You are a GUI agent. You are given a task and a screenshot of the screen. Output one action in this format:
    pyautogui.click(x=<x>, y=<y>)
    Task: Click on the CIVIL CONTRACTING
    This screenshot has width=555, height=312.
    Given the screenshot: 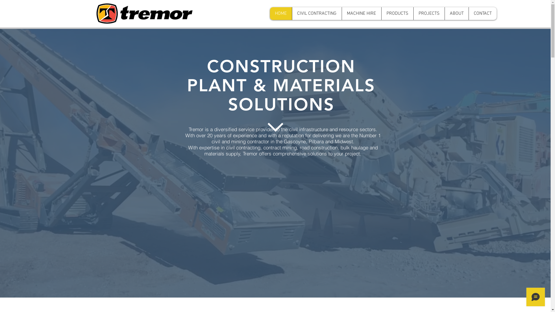 What is the action you would take?
    pyautogui.click(x=317, y=14)
    